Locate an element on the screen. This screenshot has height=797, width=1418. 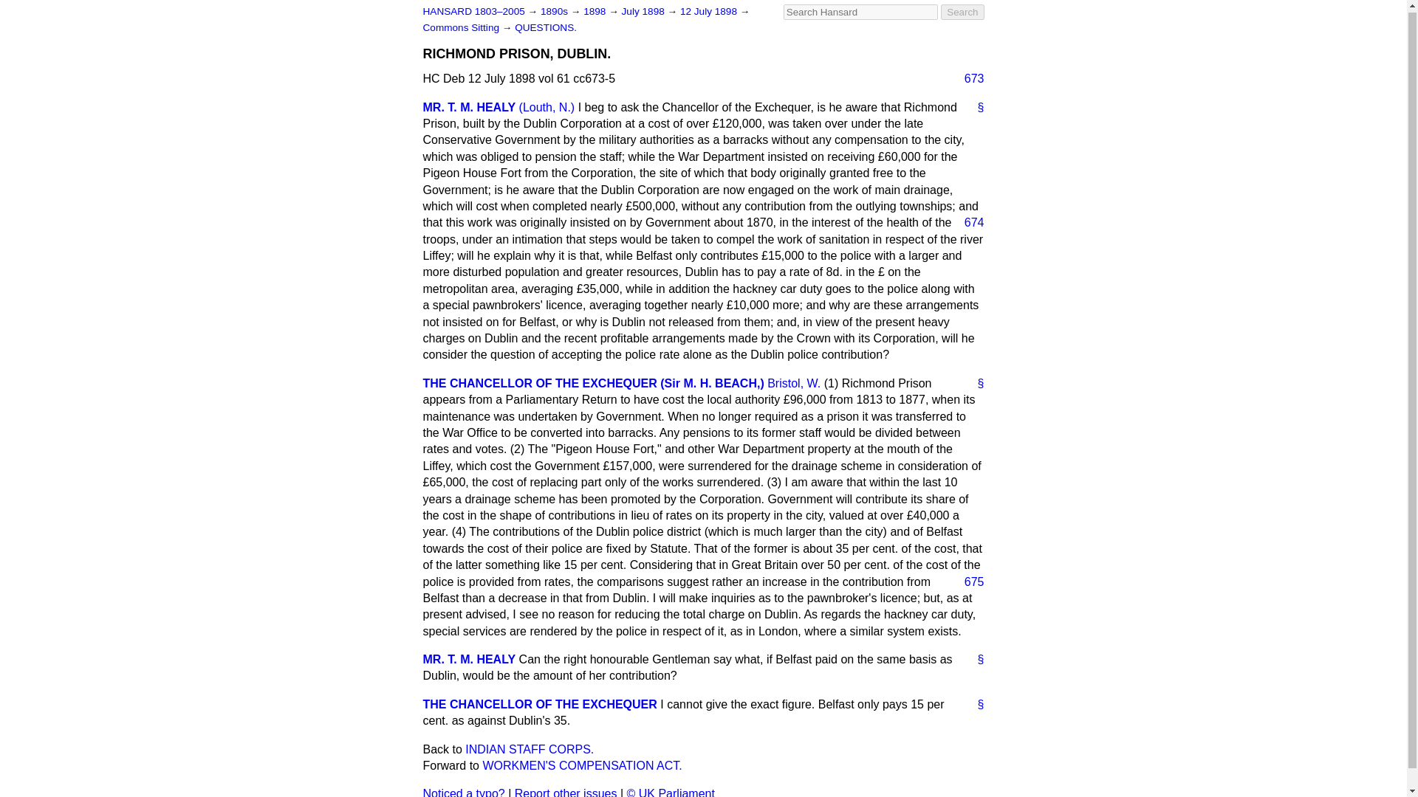
Commons Sitting is located at coordinates (462, 28).